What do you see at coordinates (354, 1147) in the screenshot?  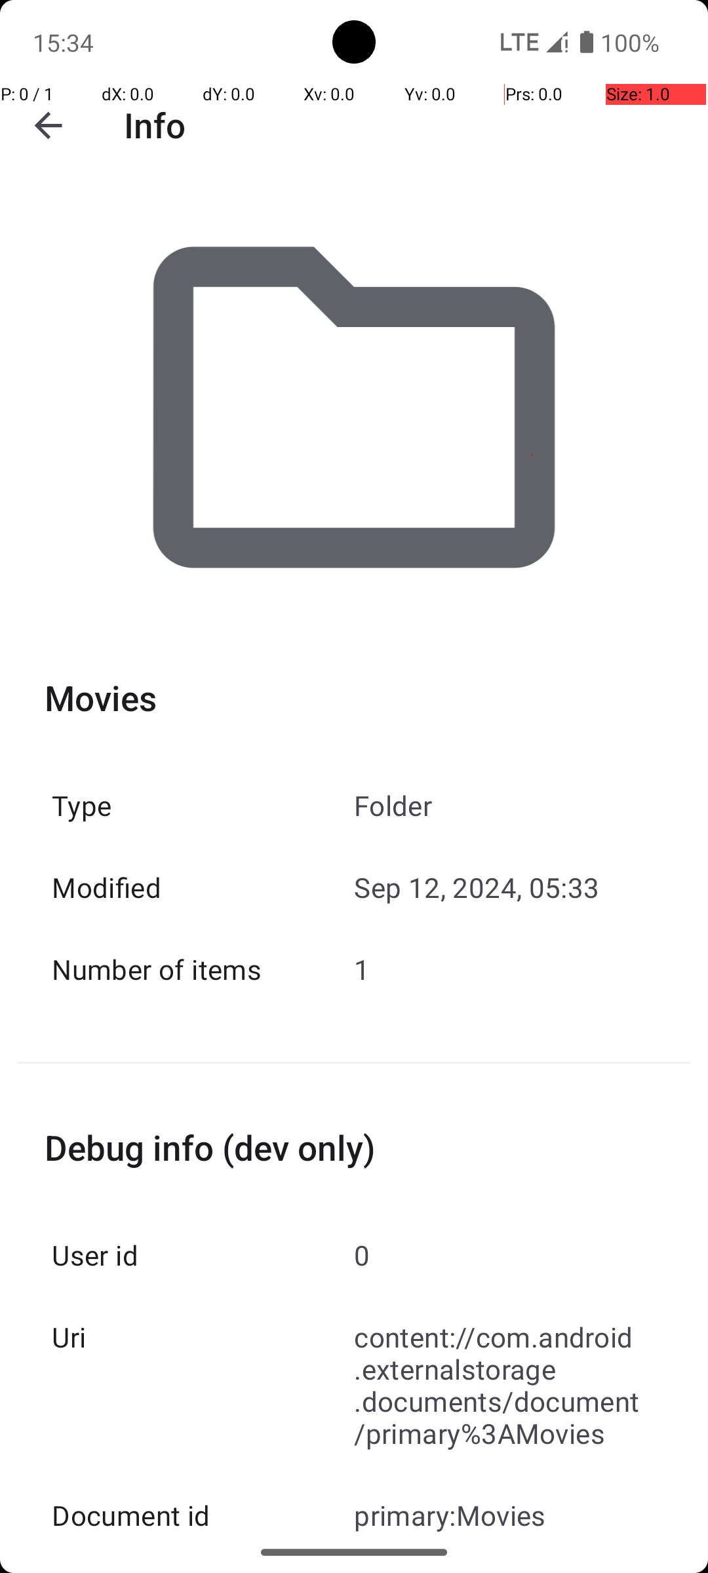 I see `Debug info (dev only)` at bounding box center [354, 1147].